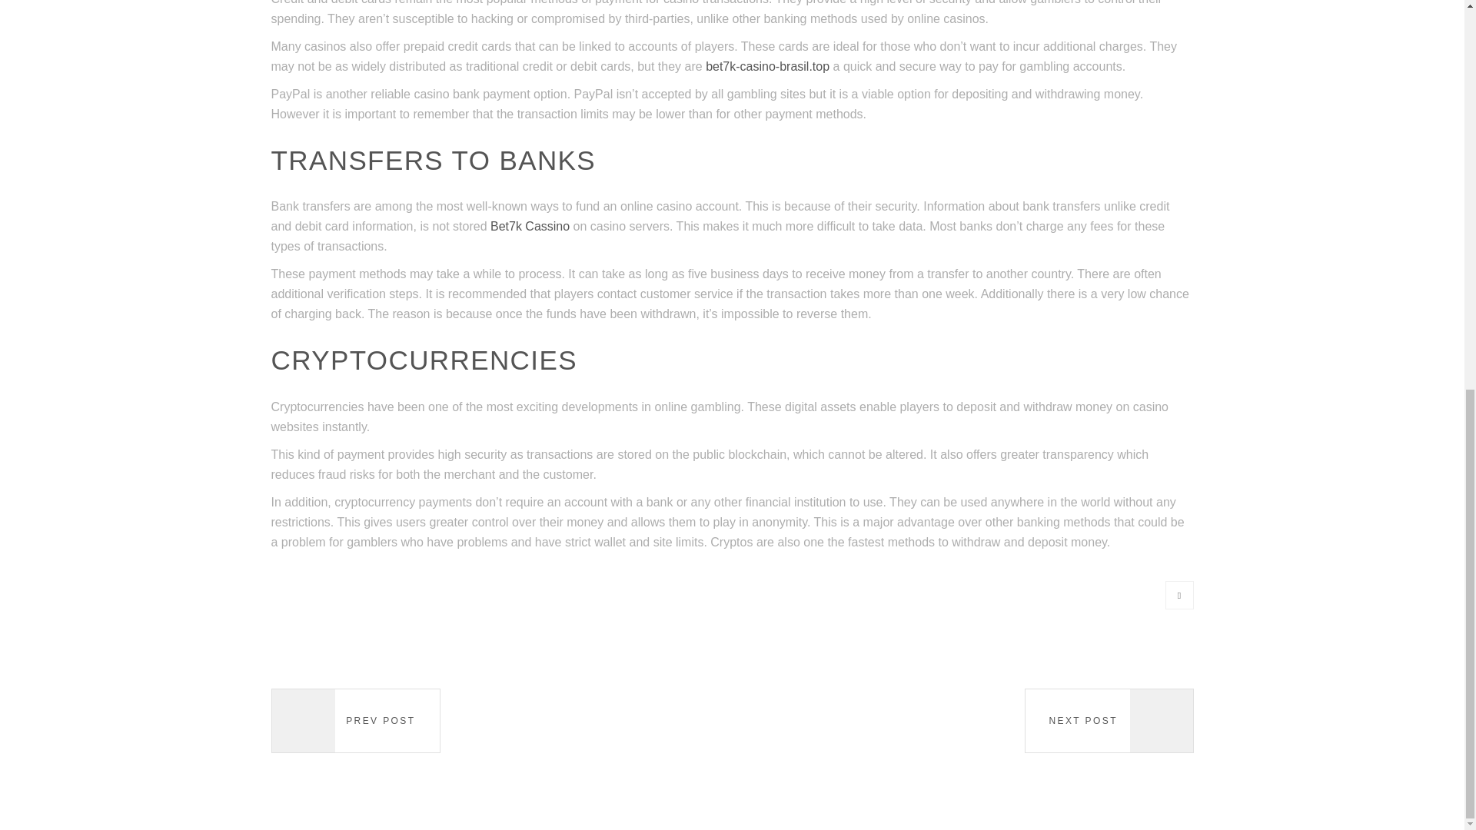 The image size is (1476, 830). What do you see at coordinates (530, 226) in the screenshot?
I see `Bet7k Cassino` at bounding box center [530, 226].